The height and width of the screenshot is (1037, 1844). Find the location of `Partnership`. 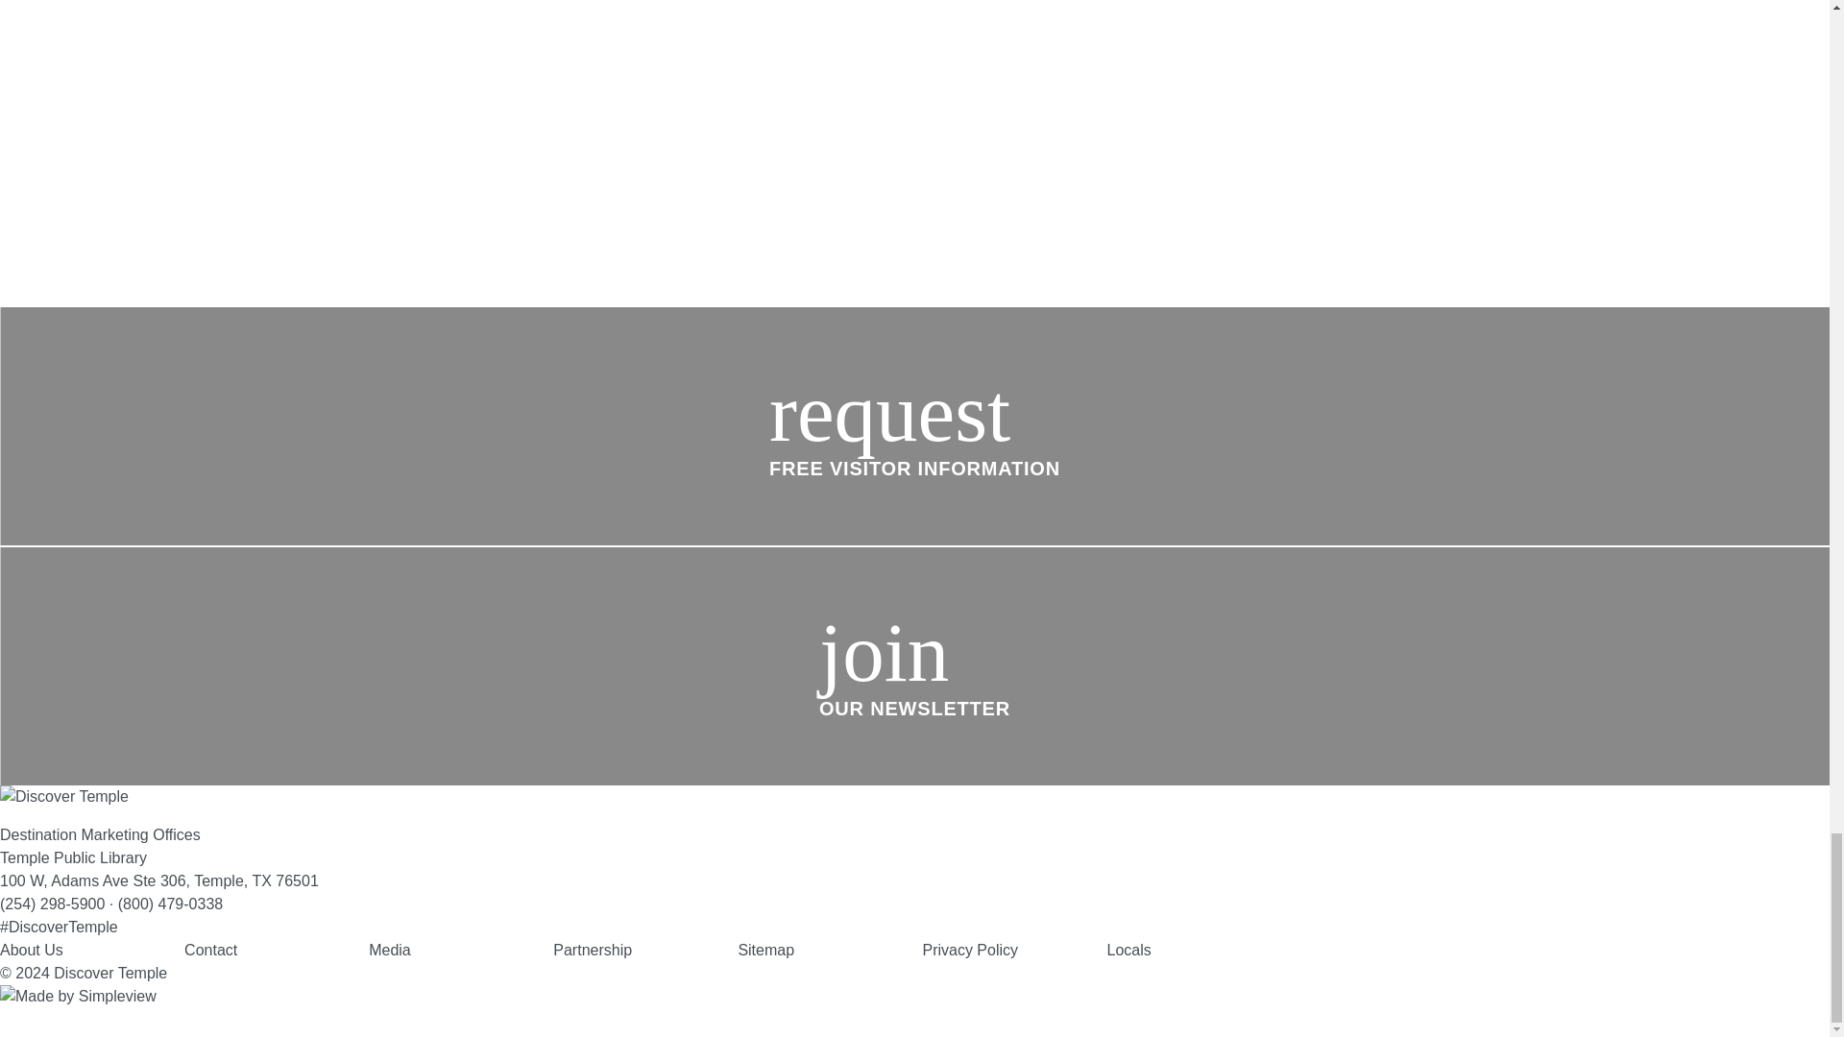

Partnership is located at coordinates (593, 949).